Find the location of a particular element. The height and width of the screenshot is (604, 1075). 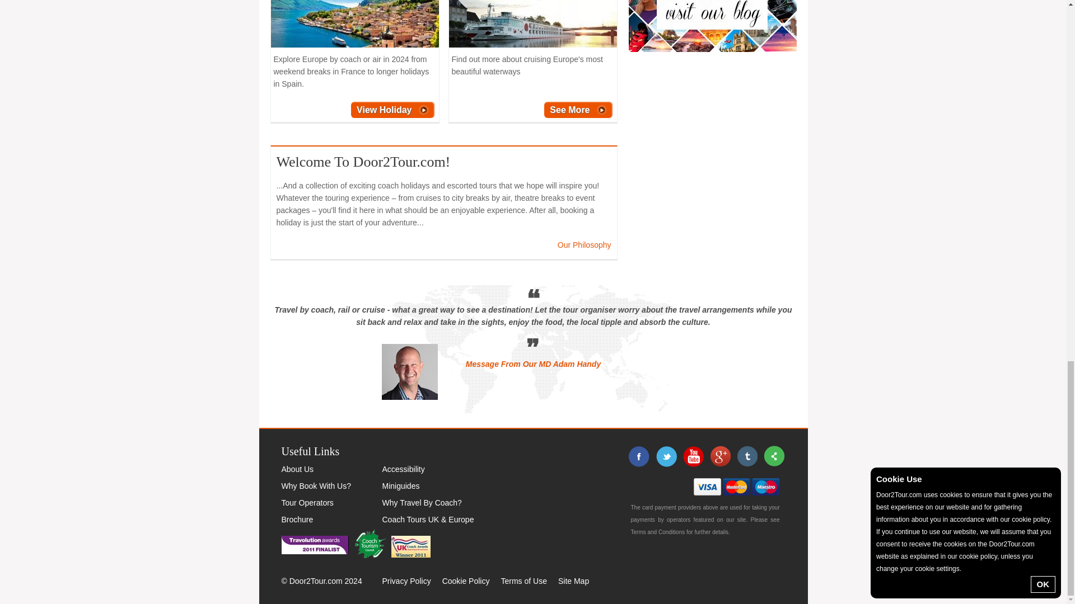

MD Photo is located at coordinates (409, 371).